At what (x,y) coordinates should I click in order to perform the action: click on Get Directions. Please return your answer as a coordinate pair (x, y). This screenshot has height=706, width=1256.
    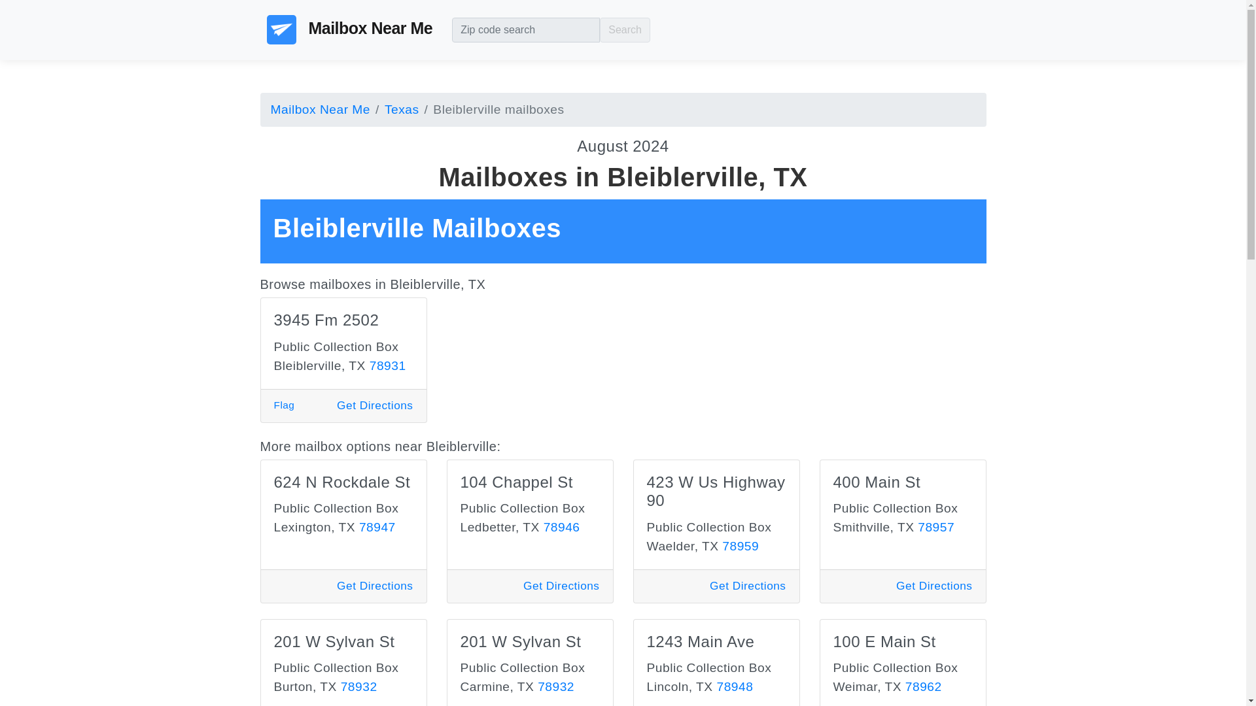
    Looking at the image, I should click on (561, 586).